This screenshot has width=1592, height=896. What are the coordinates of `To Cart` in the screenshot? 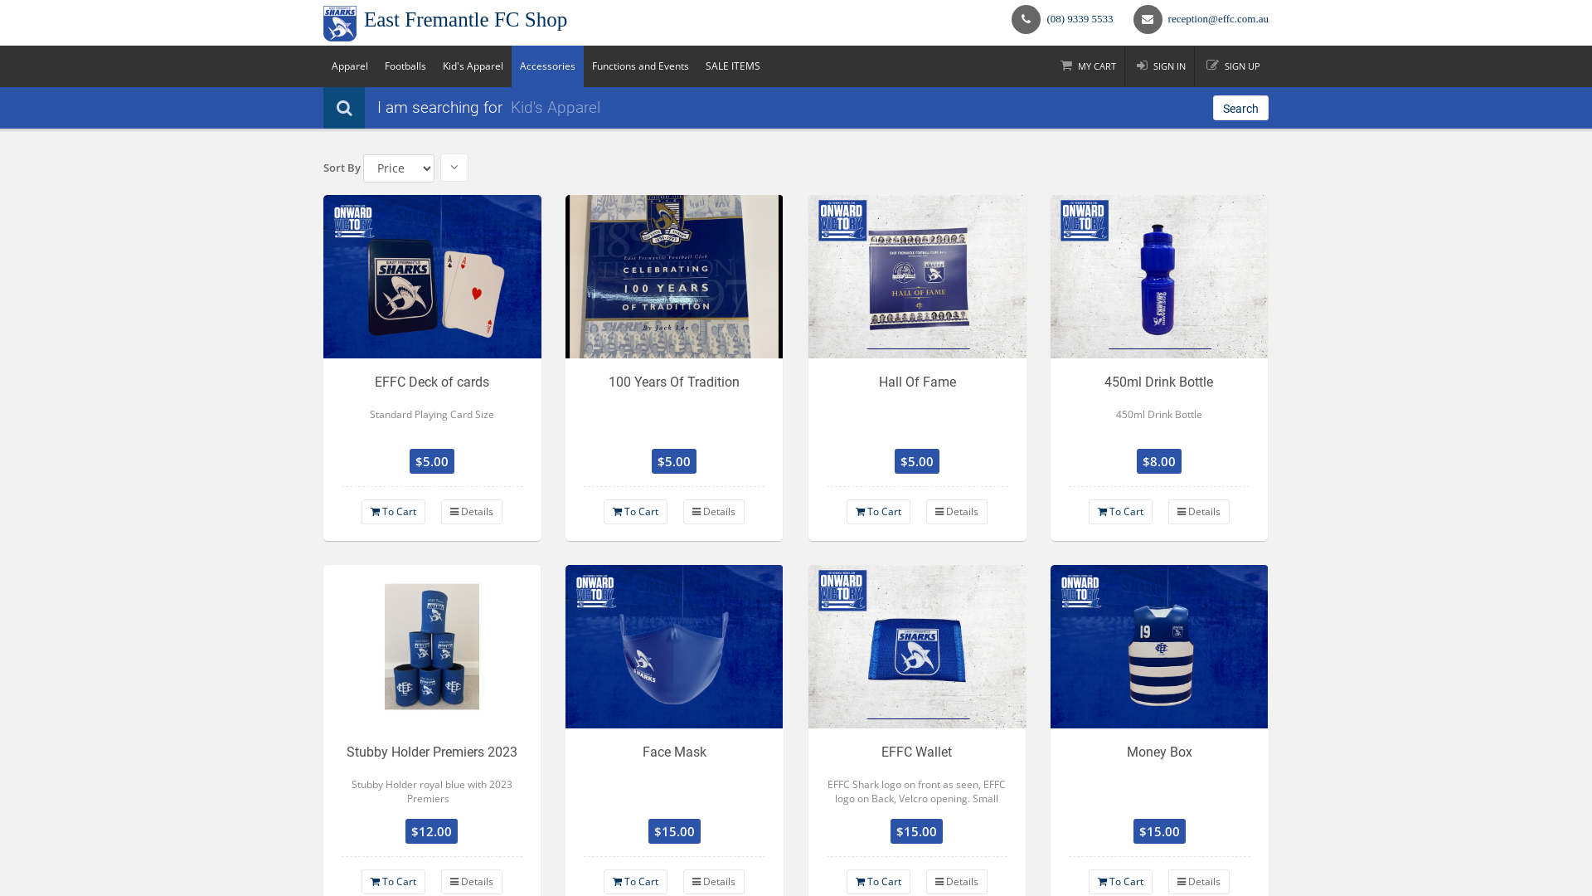 It's located at (1121, 512).